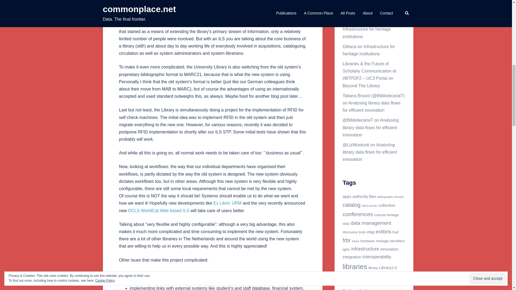  What do you see at coordinates (227, 203) in the screenshot?
I see `Ex Libris' URM` at bounding box center [227, 203].